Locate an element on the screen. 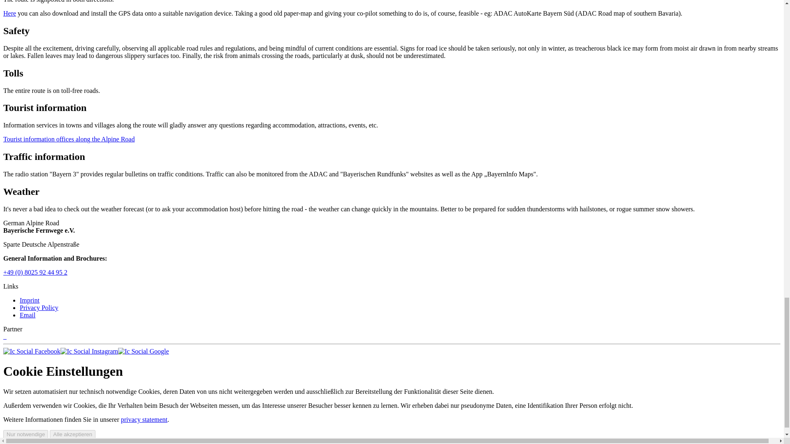  Safety is located at coordinates (16, 30).